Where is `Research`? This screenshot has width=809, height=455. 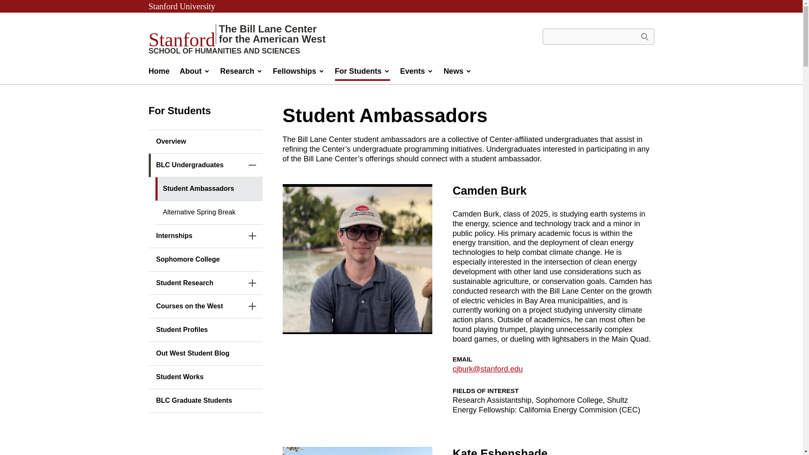 Research is located at coordinates (241, 73).